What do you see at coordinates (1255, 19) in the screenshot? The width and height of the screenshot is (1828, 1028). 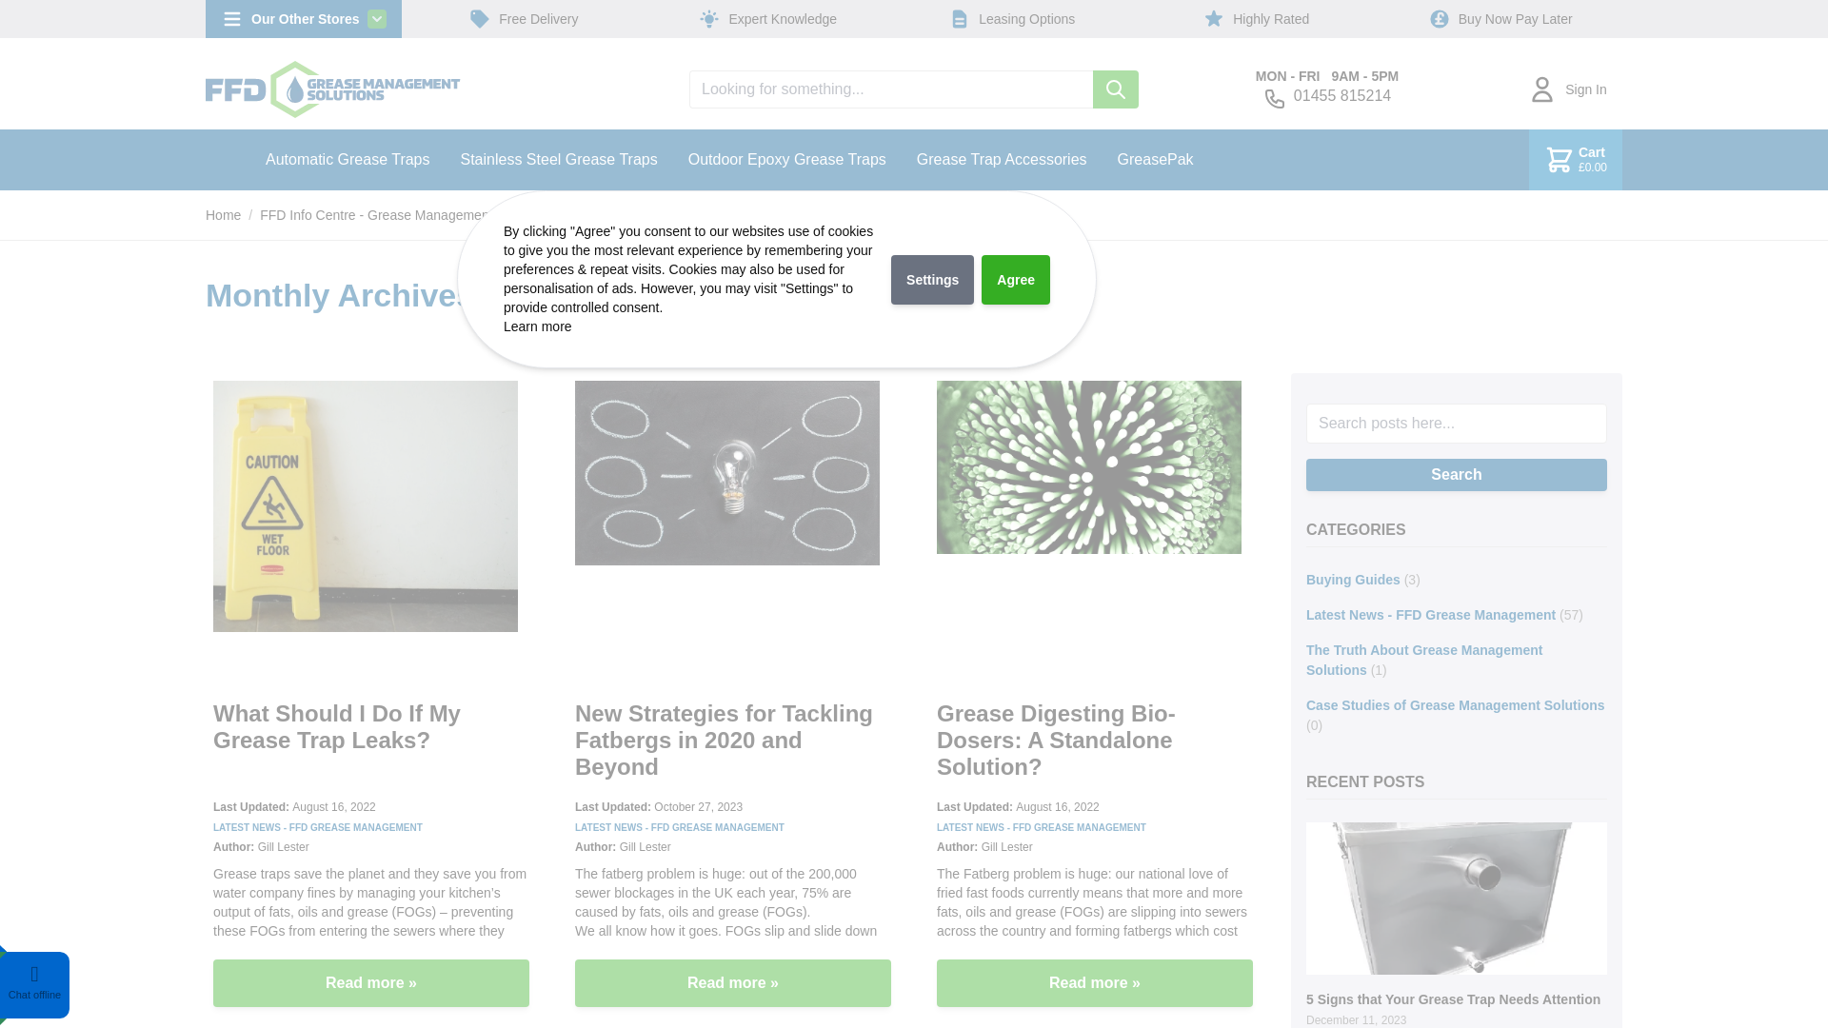 I see `Highly Rated` at bounding box center [1255, 19].